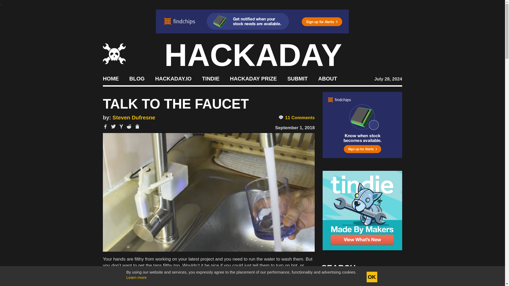 This screenshot has height=286, width=509. Describe the element at coordinates (105, 126) in the screenshot. I see `Share on Facebook` at that location.